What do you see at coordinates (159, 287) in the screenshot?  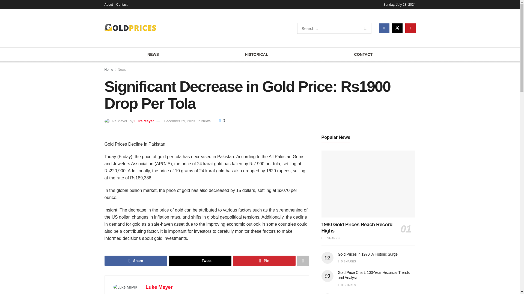 I see `Luke Meyer` at bounding box center [159, 287].